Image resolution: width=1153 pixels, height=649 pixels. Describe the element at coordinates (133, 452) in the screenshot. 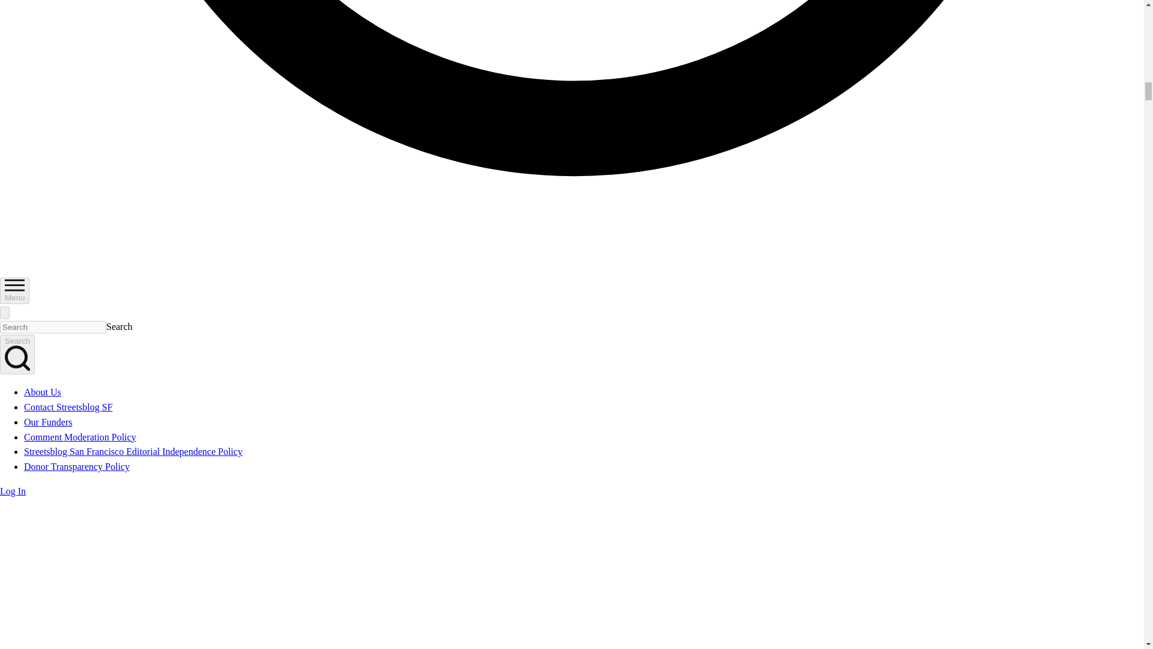

I see `Streetsblog San Francisco Editorial Independence Policy` at that location.